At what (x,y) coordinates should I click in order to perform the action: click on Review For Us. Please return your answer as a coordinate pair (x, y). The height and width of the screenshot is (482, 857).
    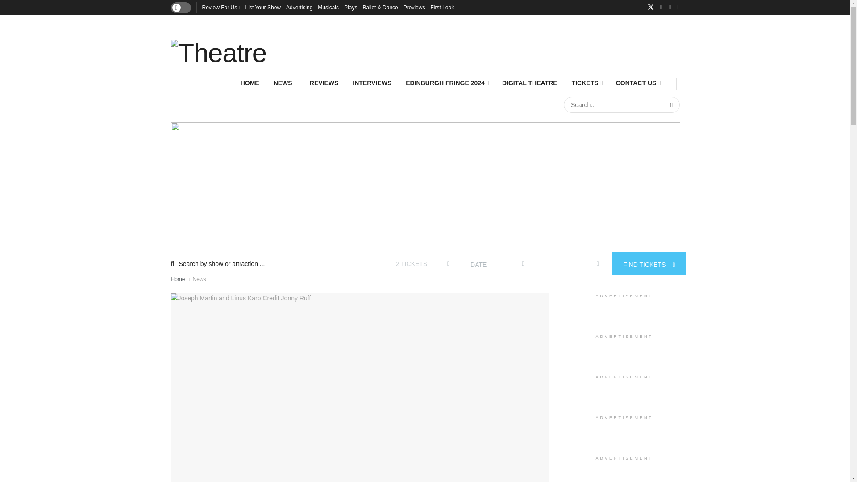
    Looking at the image, I should click on (220, 7).